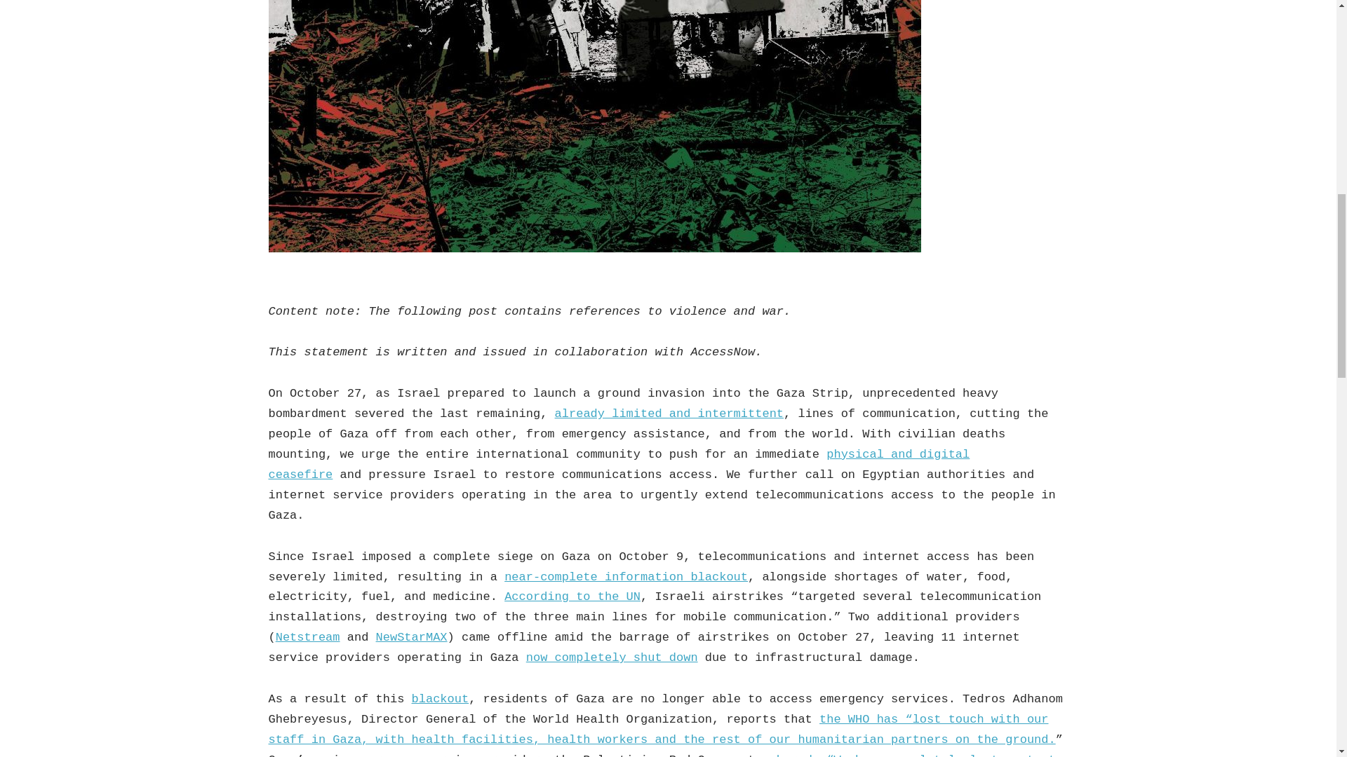  What do you see at coordinates (572, 596) in the screenshot?
I see `According to the UN` at bounding box center [572, 596].